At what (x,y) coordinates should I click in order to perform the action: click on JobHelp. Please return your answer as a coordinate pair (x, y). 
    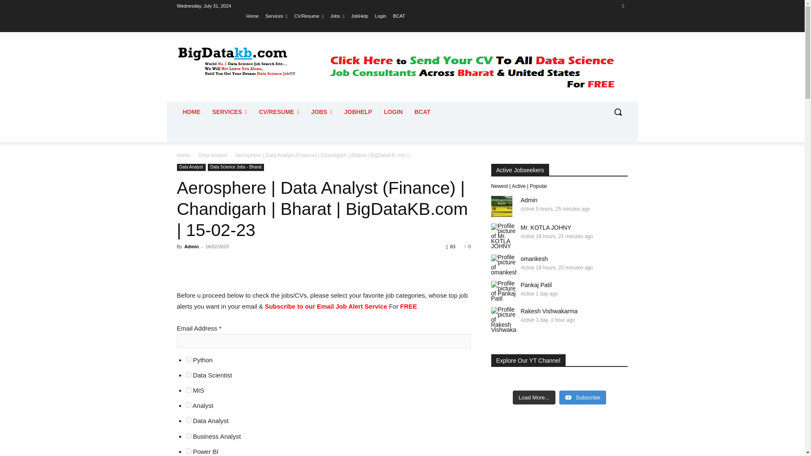
    Looking at the image, I should click on (359, 16).